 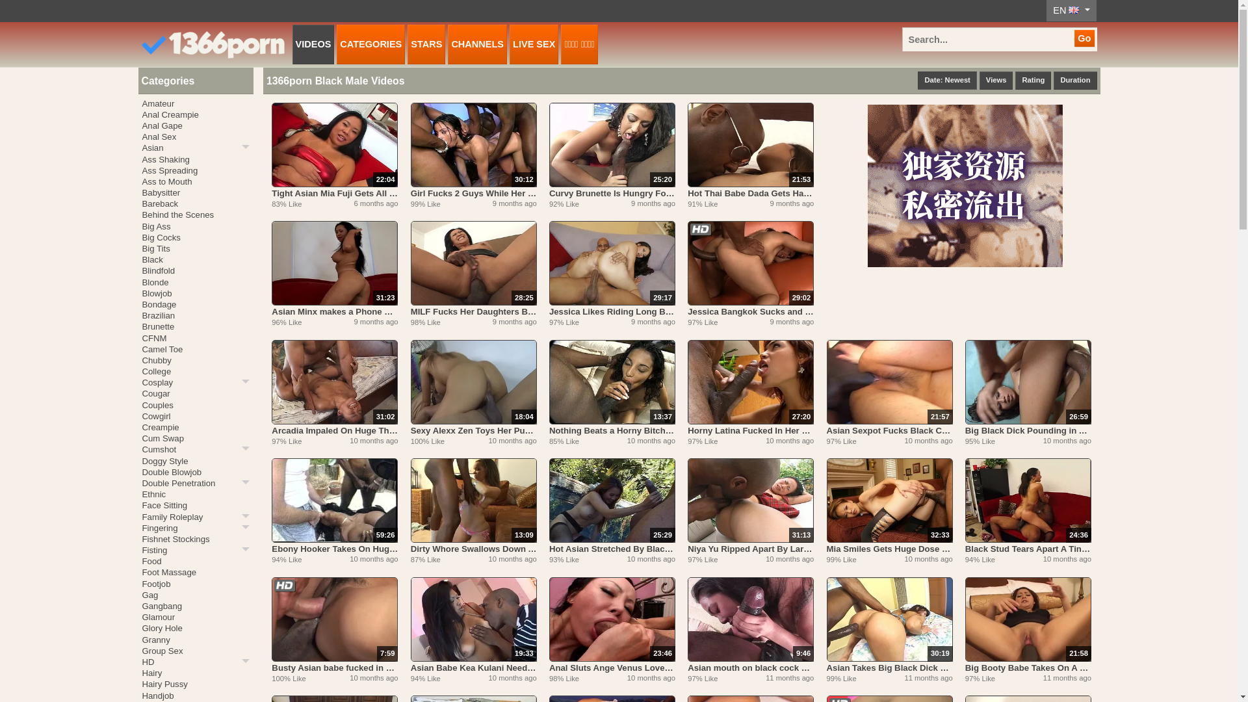 What do you see at coordinates (1033, 81) in the screenshot?
I see `Rating` at bounding box center [1033, 81].